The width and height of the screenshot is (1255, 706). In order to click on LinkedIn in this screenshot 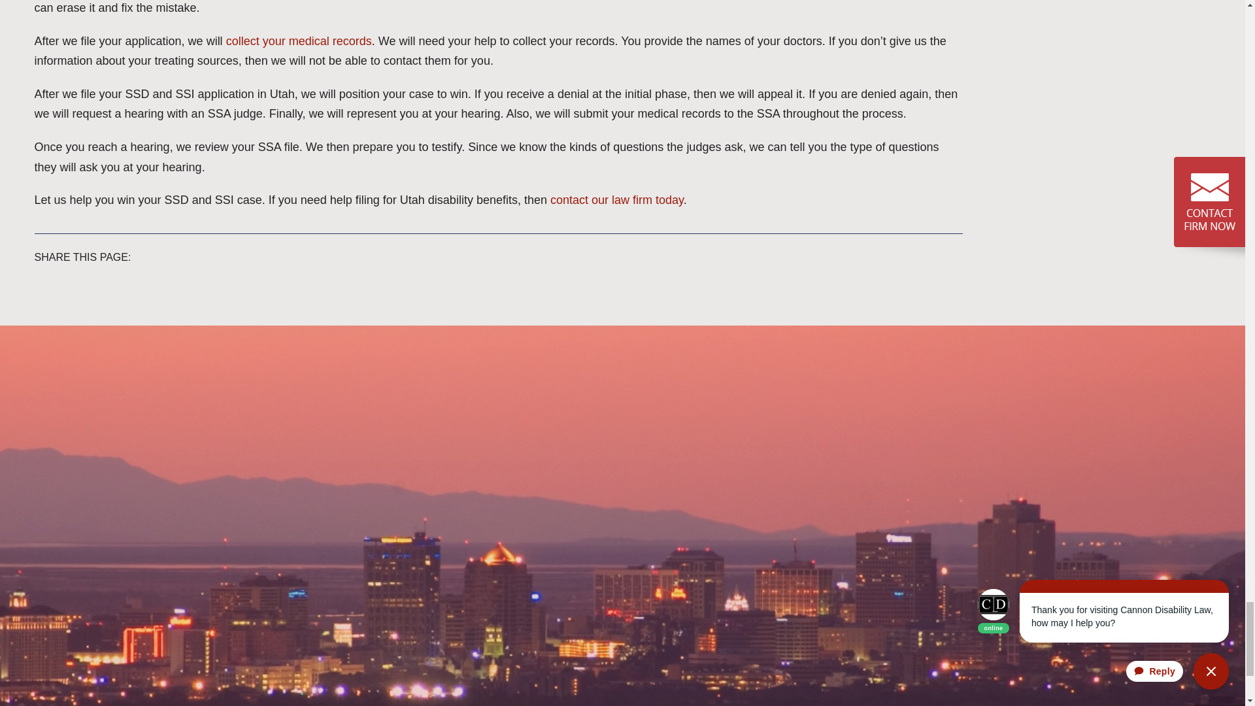, I will do `click(257, 255)`.